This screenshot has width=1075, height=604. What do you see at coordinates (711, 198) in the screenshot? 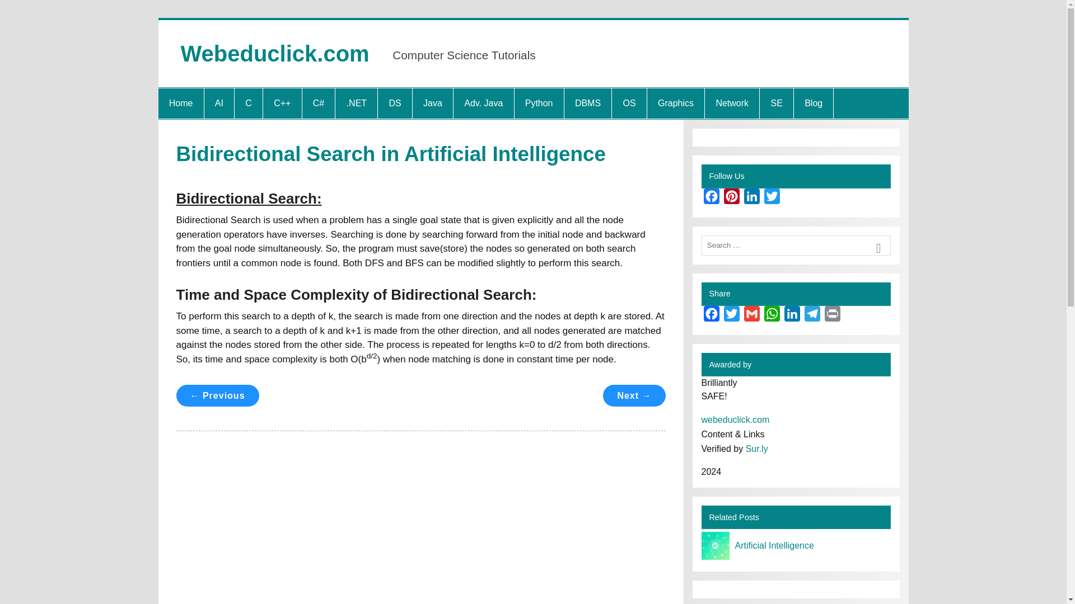
I see `Facebook` at bounding box center [711, 198].